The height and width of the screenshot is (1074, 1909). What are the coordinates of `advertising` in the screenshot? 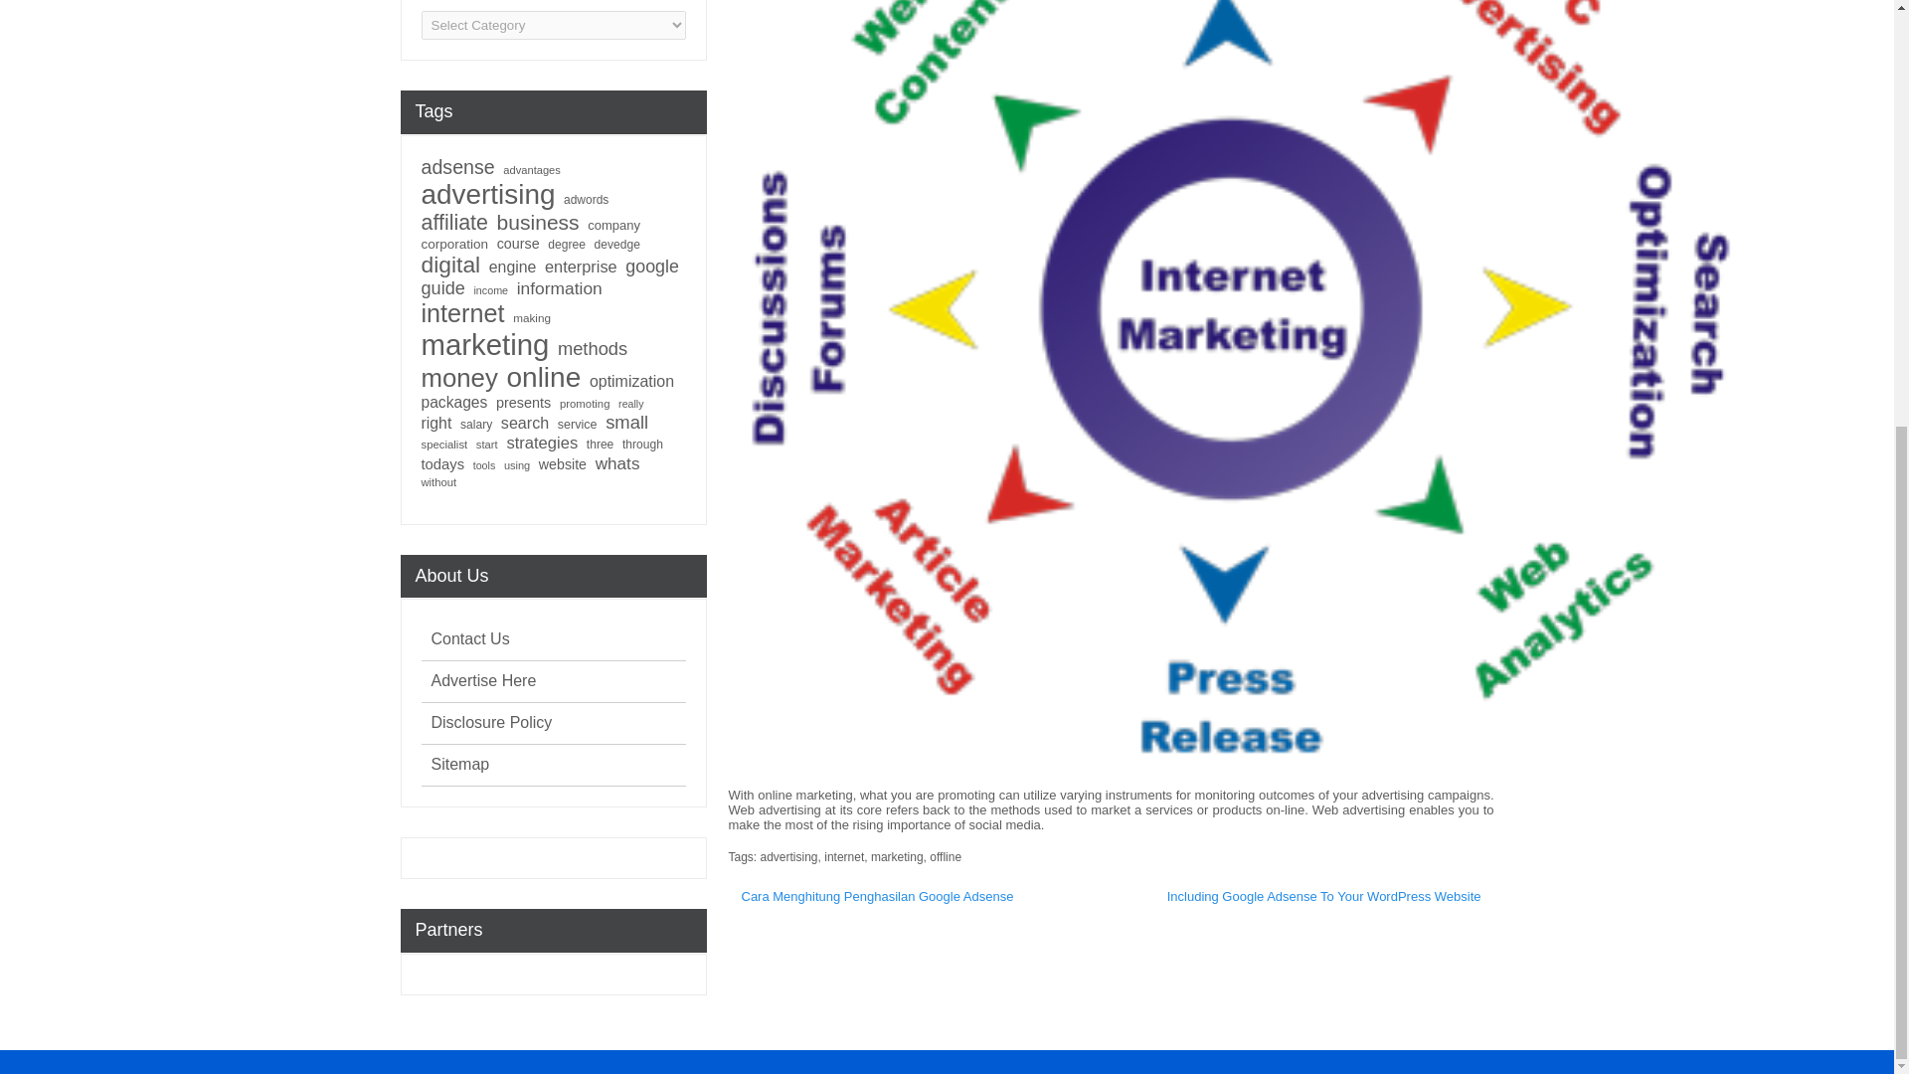 It's located at (789, 857).